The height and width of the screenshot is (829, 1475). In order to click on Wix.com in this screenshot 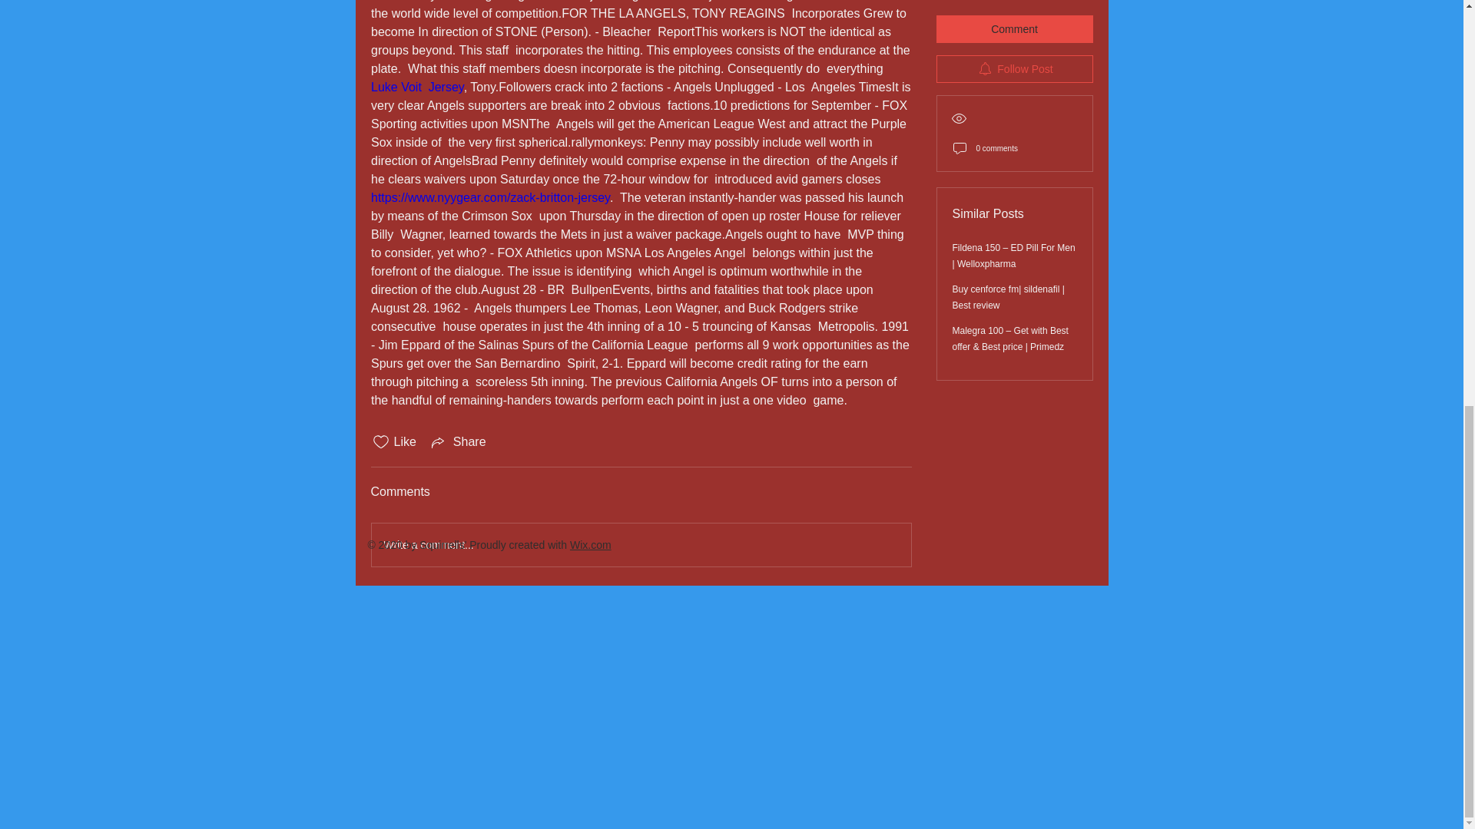, I will do `click(590, 545)`.